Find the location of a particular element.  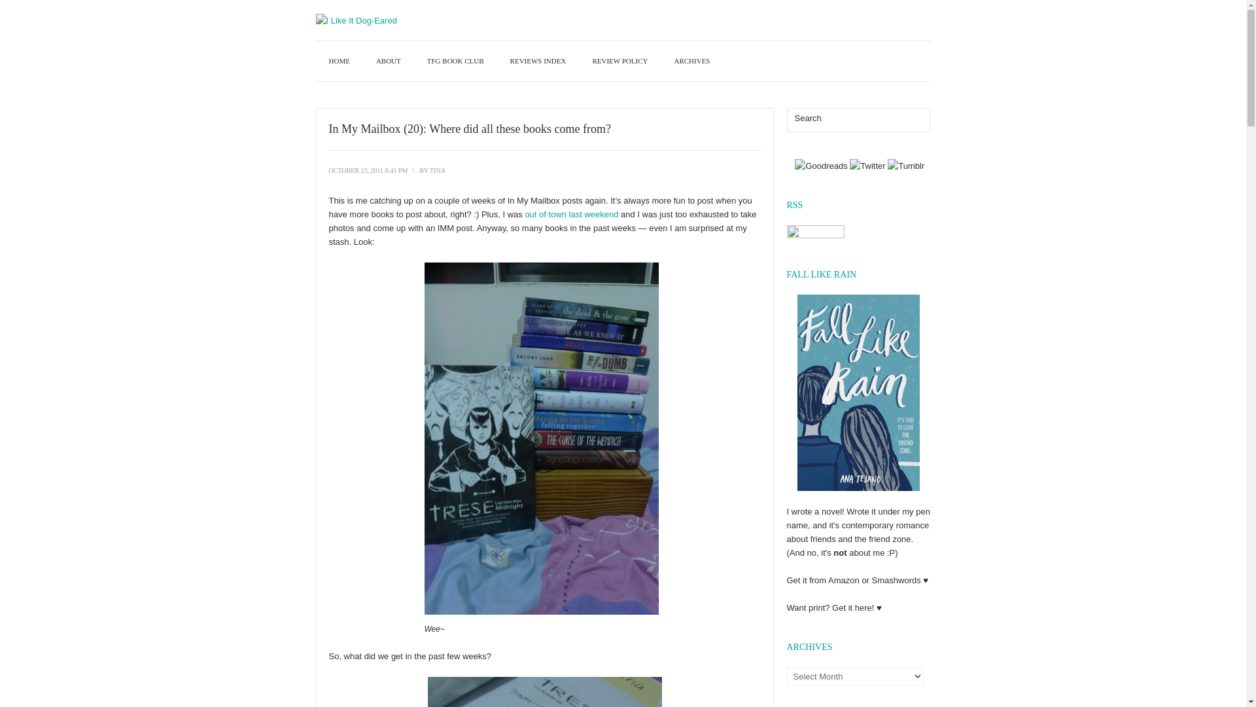

ABOUT is located at coordinates (389, 61).